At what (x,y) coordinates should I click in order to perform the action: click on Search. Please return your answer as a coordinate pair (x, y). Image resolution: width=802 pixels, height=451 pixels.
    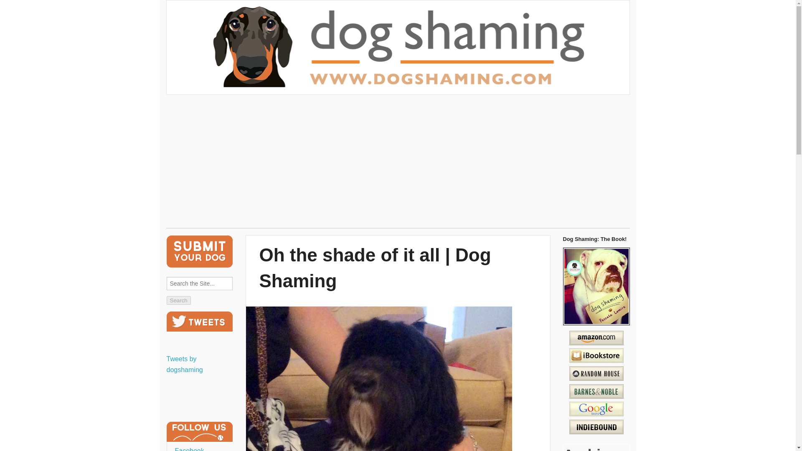
    Looking at the image, I should click on (178, 300).